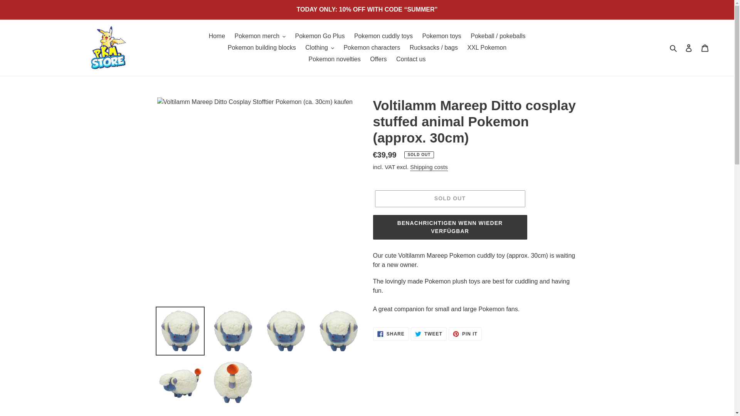  What do you see at coordinates (372, 48) in the screenshot?
I see `Pokemon characters` at bounding box center [372, 48].